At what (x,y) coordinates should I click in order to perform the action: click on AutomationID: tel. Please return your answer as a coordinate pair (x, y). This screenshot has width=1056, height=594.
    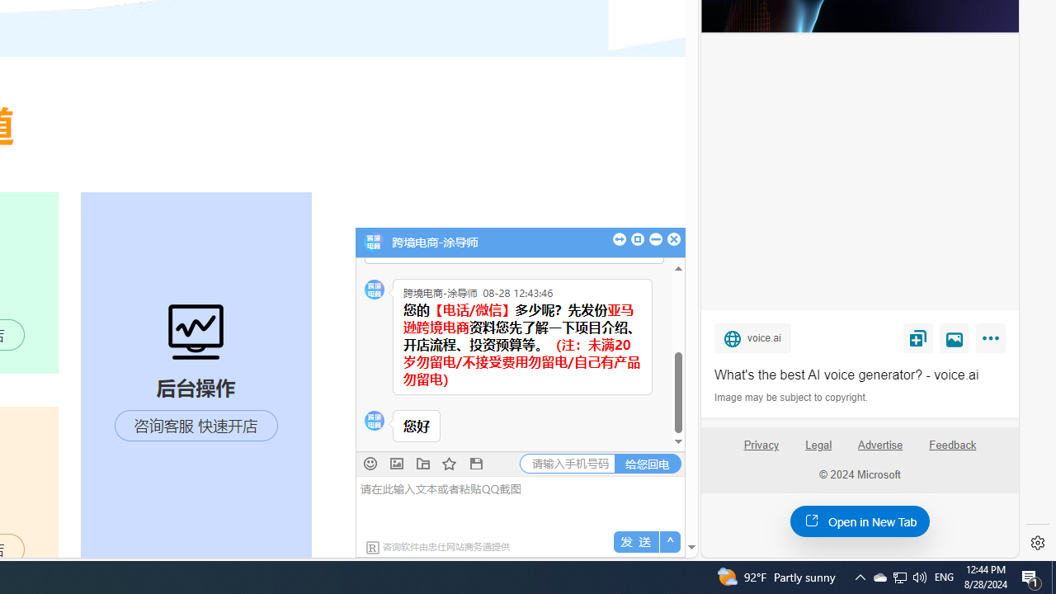
    Looking at the image, I should click on (568, 464).